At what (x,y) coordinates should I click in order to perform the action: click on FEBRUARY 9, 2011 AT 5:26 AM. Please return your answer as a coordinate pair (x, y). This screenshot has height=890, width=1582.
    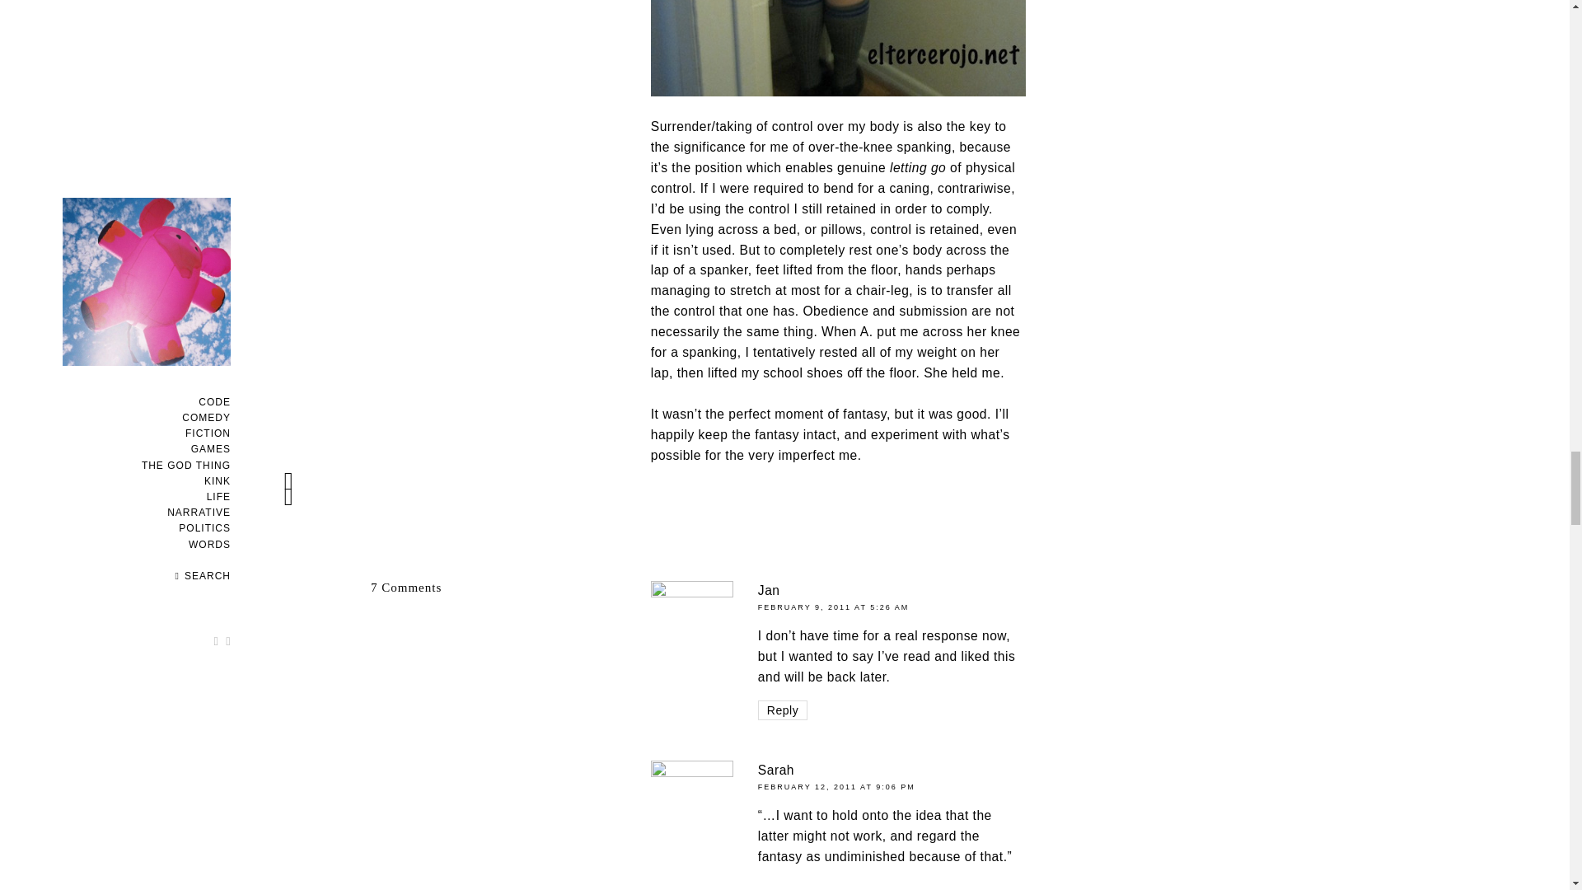
    Looking at the image, I should click on (832, 607).